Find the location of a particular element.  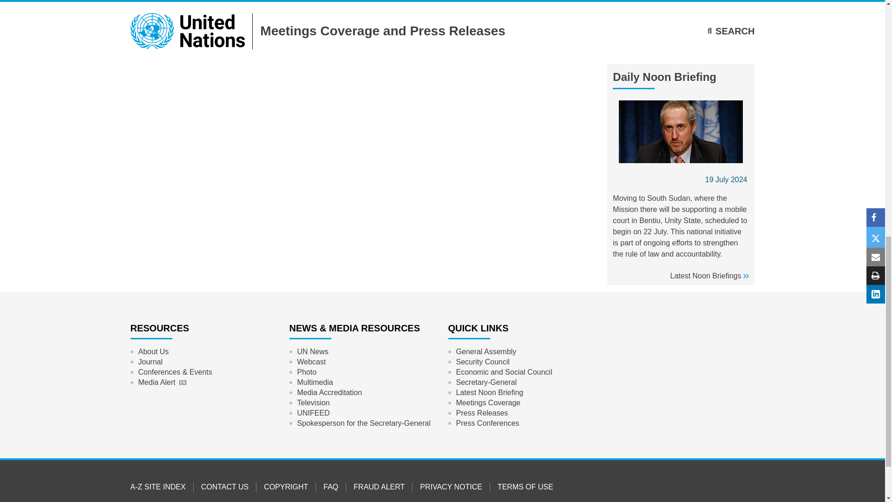

UNIFEED is located at coordinates (313, 413).